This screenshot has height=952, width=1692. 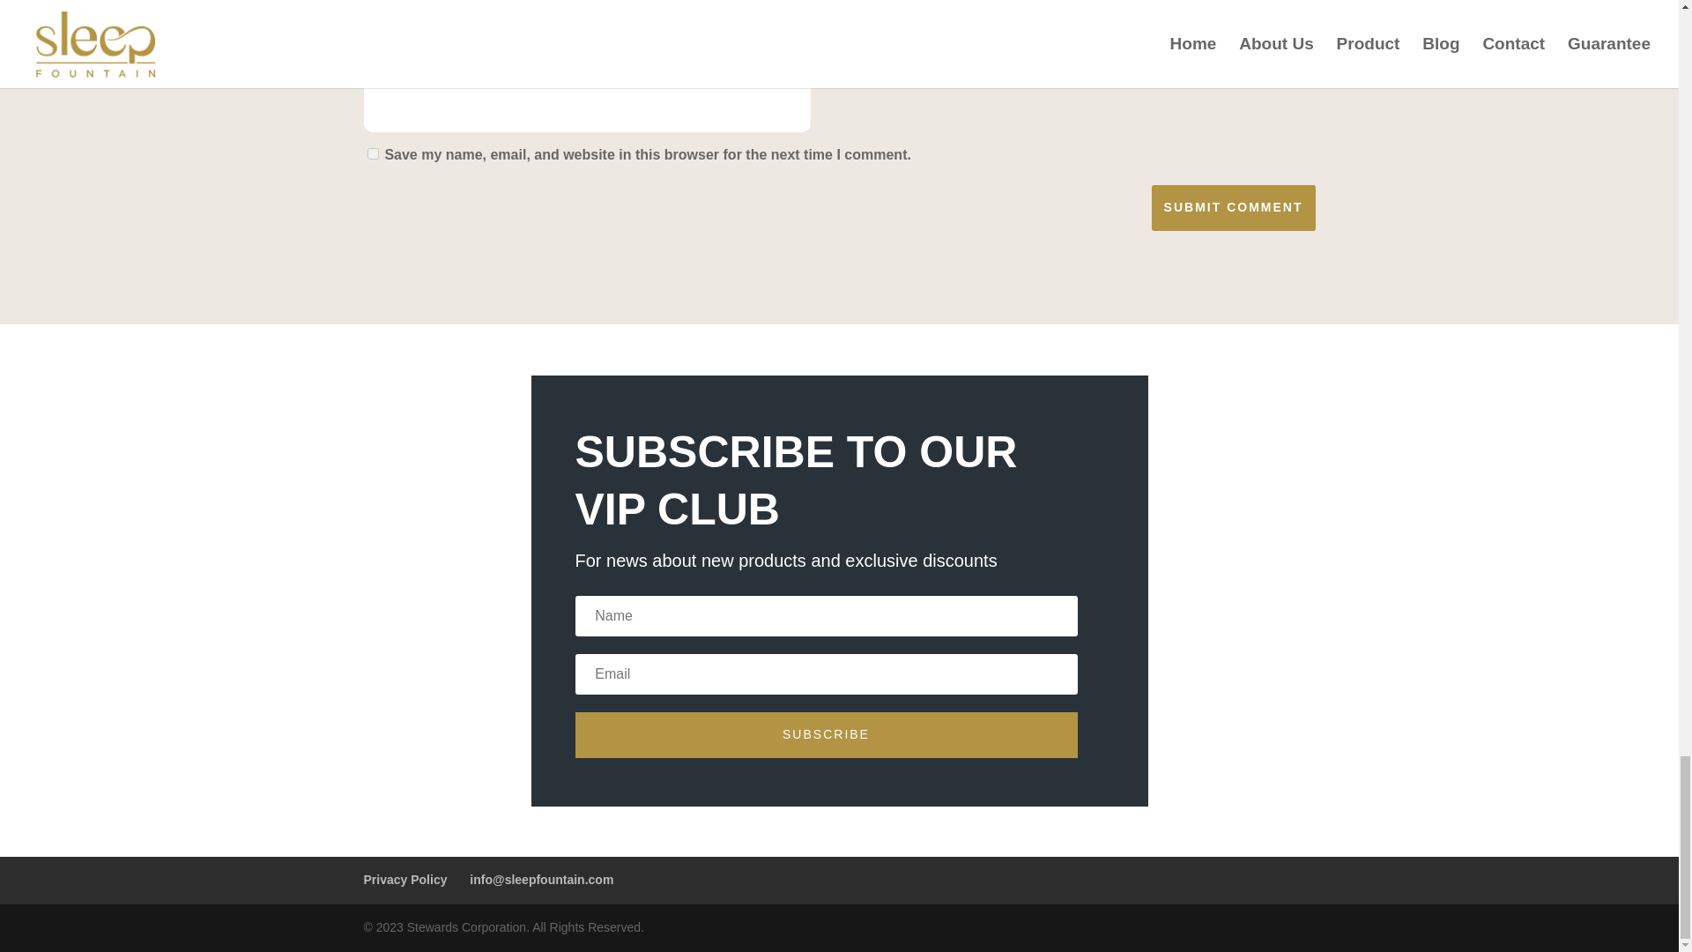 I want to click on SUBMIT COMMENT, so click(x=1234, y=208).